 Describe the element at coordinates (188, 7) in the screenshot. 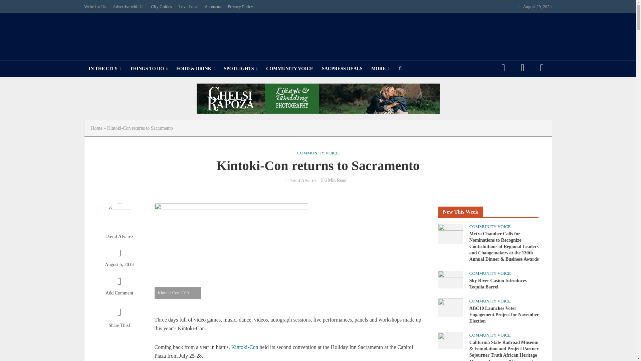

I see `Love Local` at that location.